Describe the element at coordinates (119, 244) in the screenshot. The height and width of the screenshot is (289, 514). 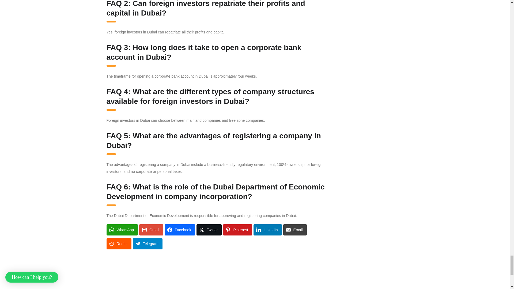
I see `Share on Reddit` at that location.